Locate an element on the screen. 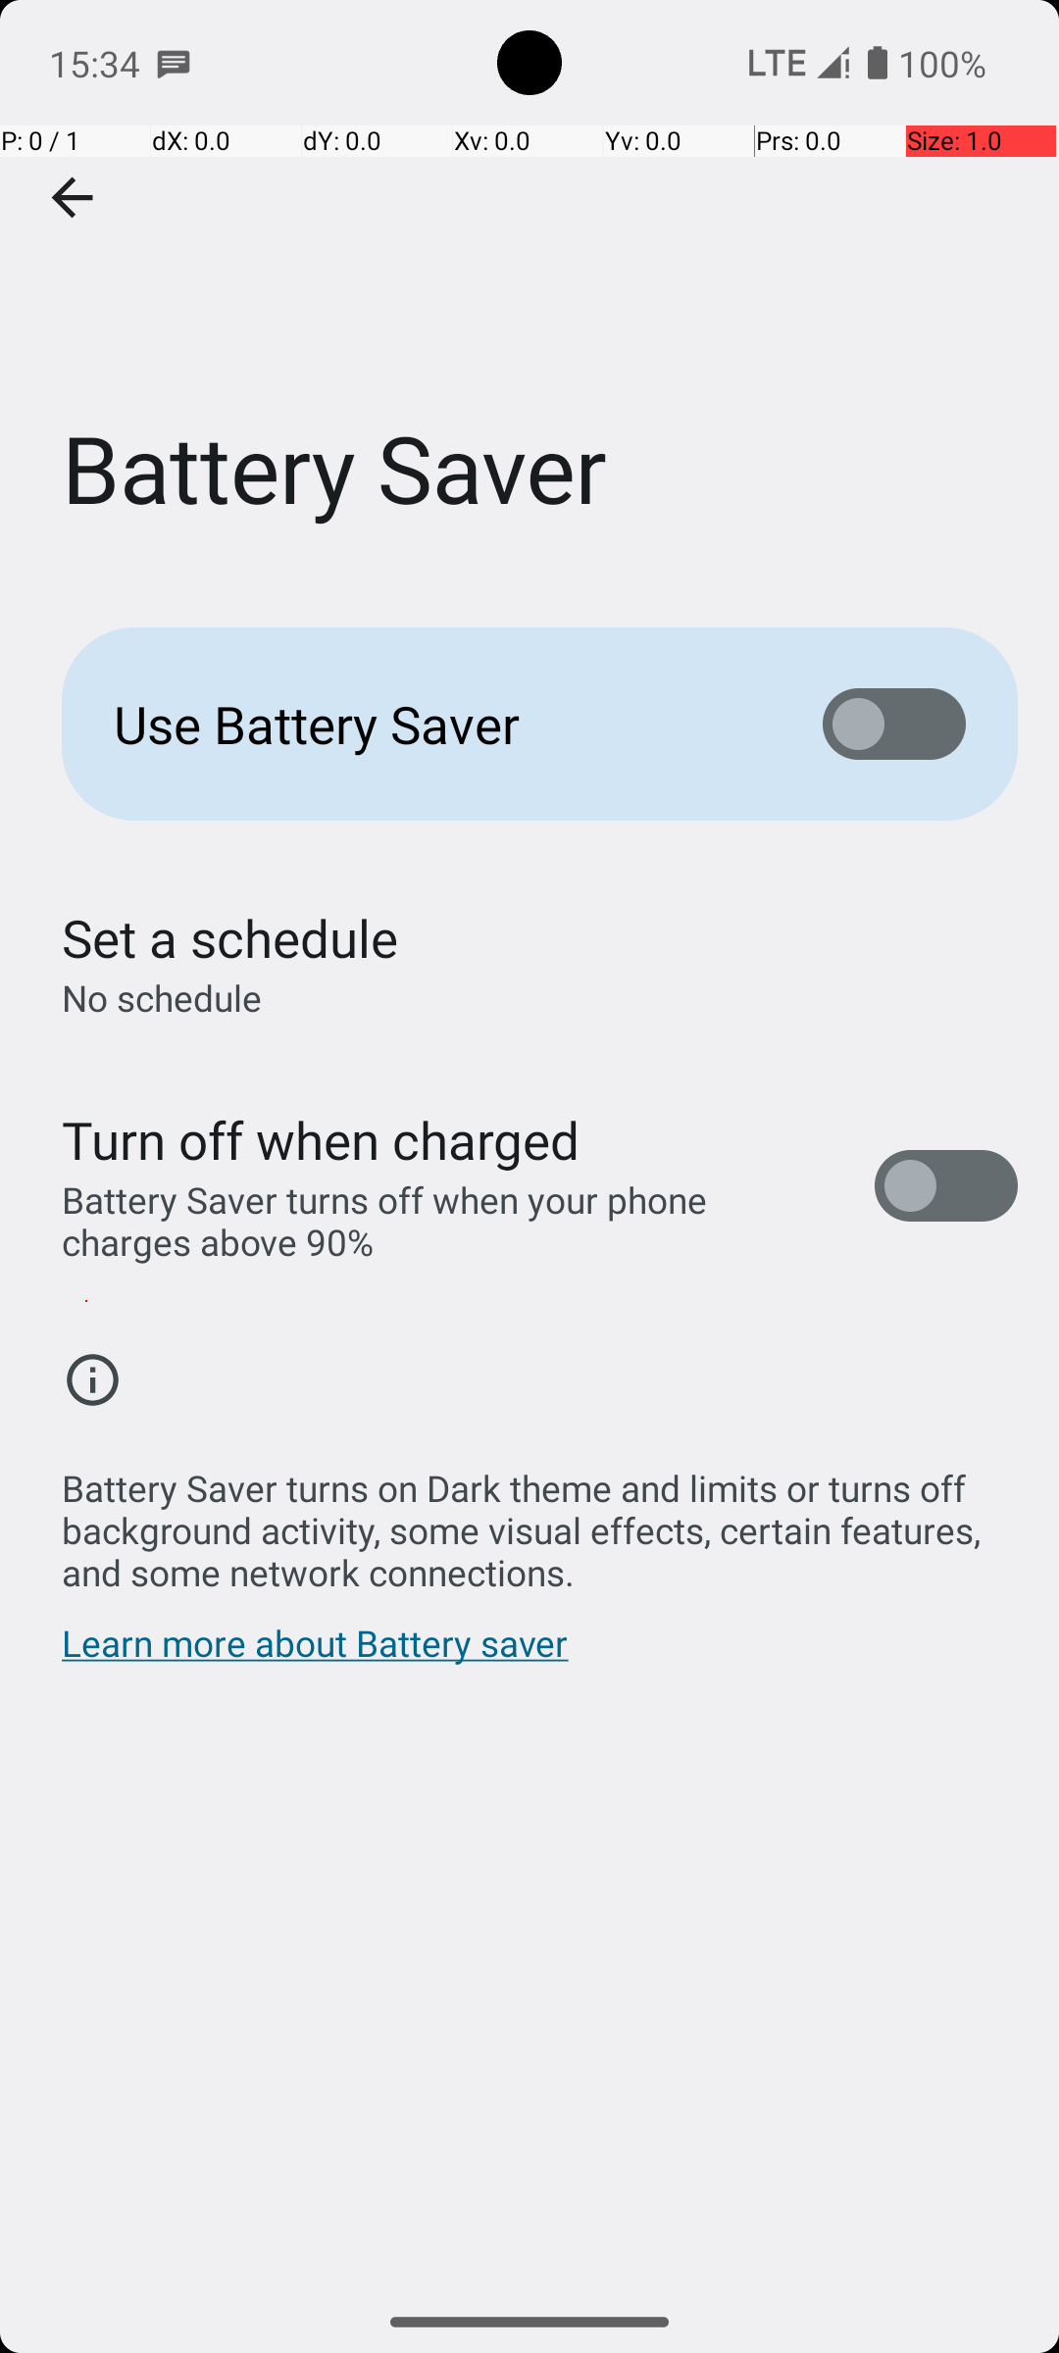 The width and height of the screenshot is (1059, 2353). Learn more about Battery saver is located at coordinates (316, 1653).